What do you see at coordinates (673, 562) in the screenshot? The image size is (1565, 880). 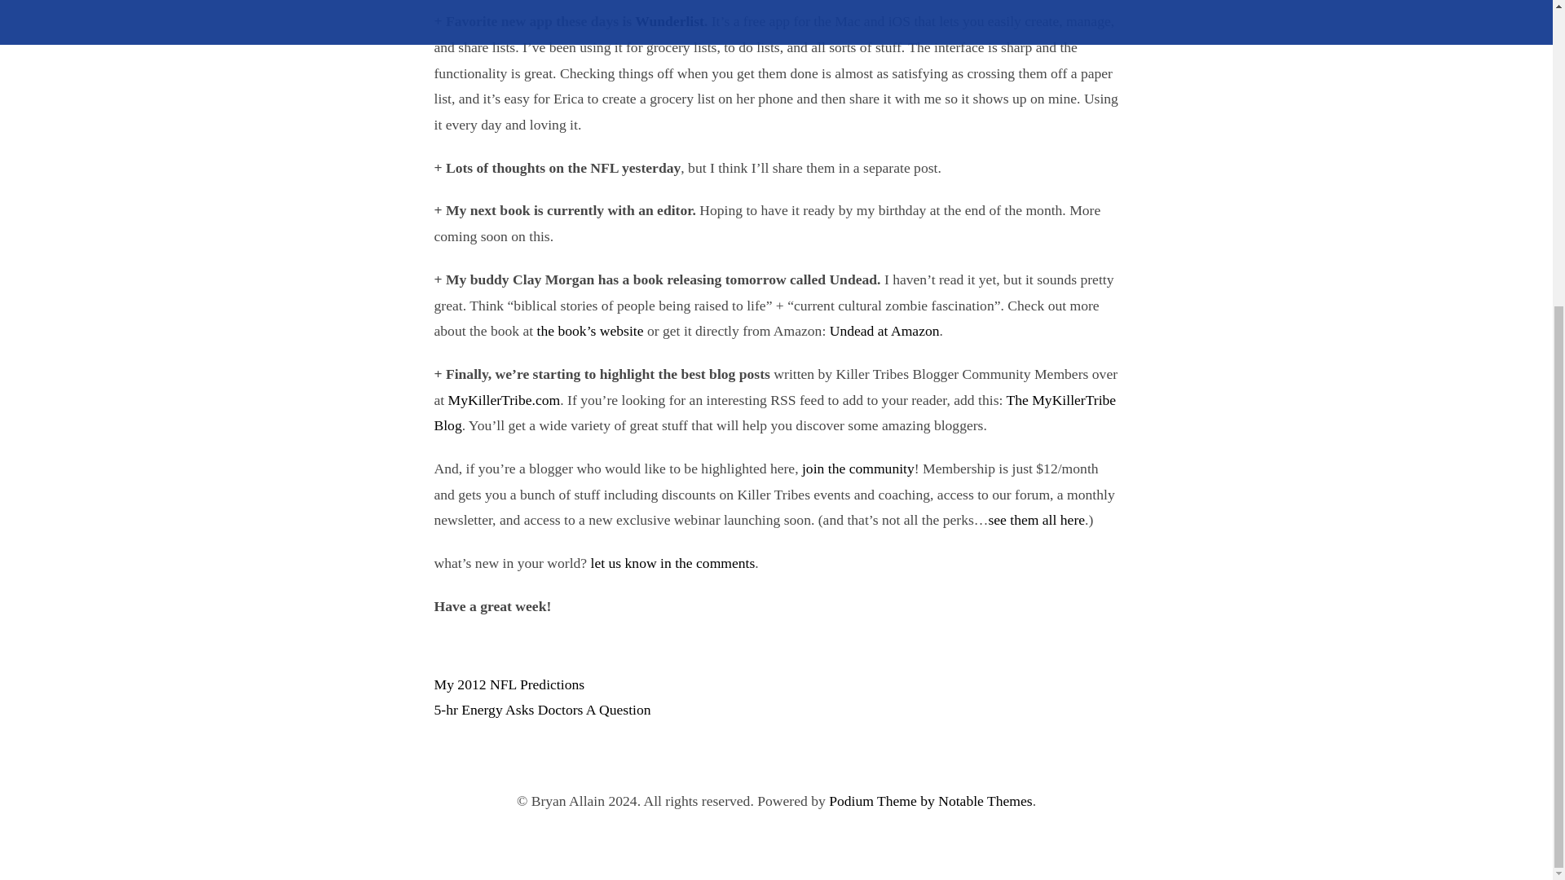 I see `let us know in the comments` at bounding box center [673, 562].